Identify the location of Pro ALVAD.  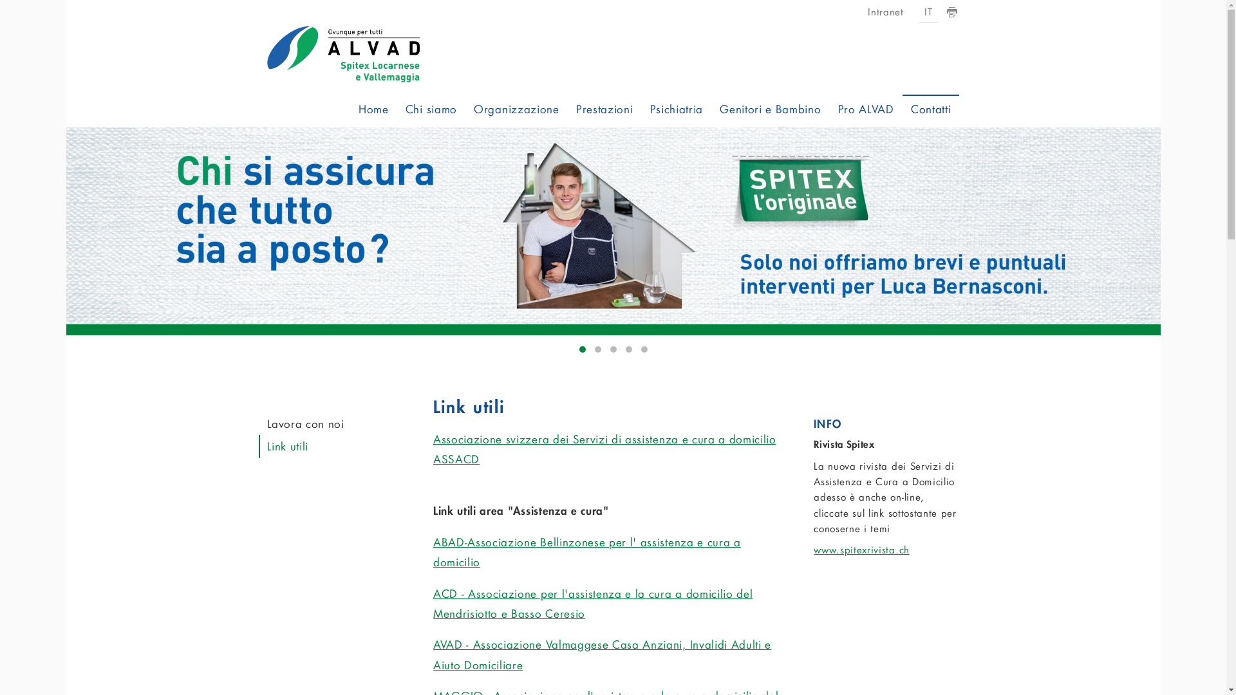
(866, 111).